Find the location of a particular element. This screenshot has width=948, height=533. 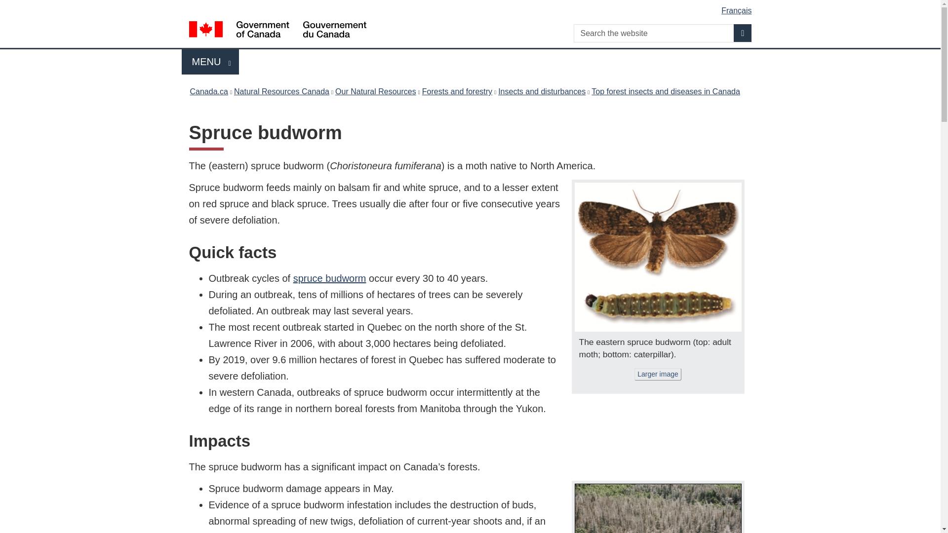

Top forest insects and diseases in Canada is located at coordinates (666, 91).